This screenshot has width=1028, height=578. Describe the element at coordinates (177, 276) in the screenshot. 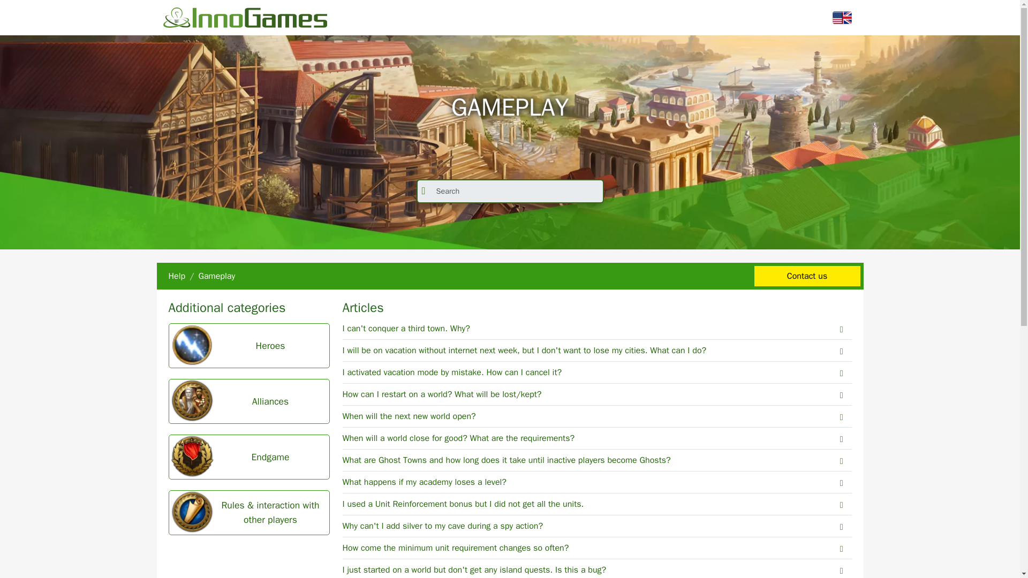

I see `Help` at that location.